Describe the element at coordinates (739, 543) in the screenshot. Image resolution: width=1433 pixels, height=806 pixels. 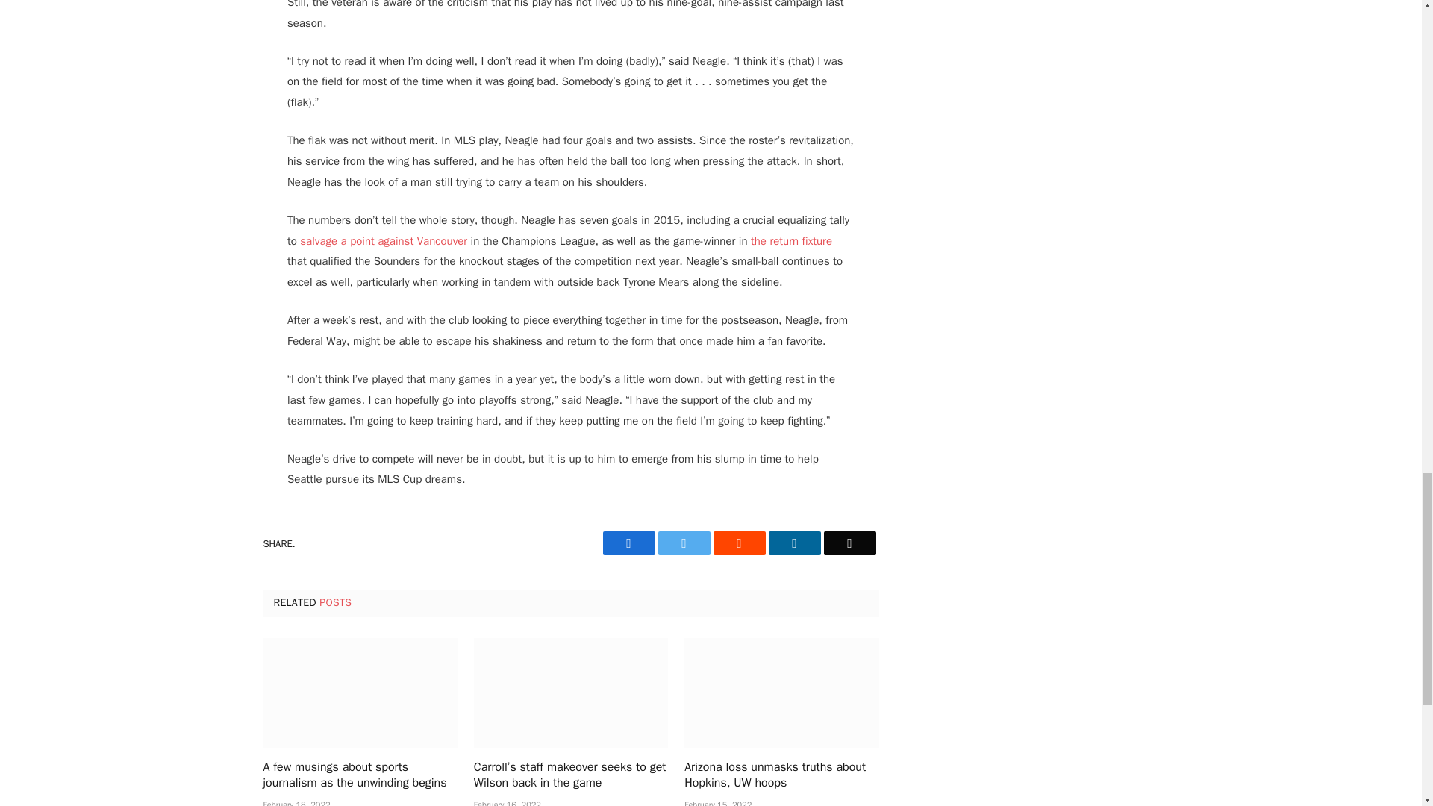
I see `Reddit` at that location.